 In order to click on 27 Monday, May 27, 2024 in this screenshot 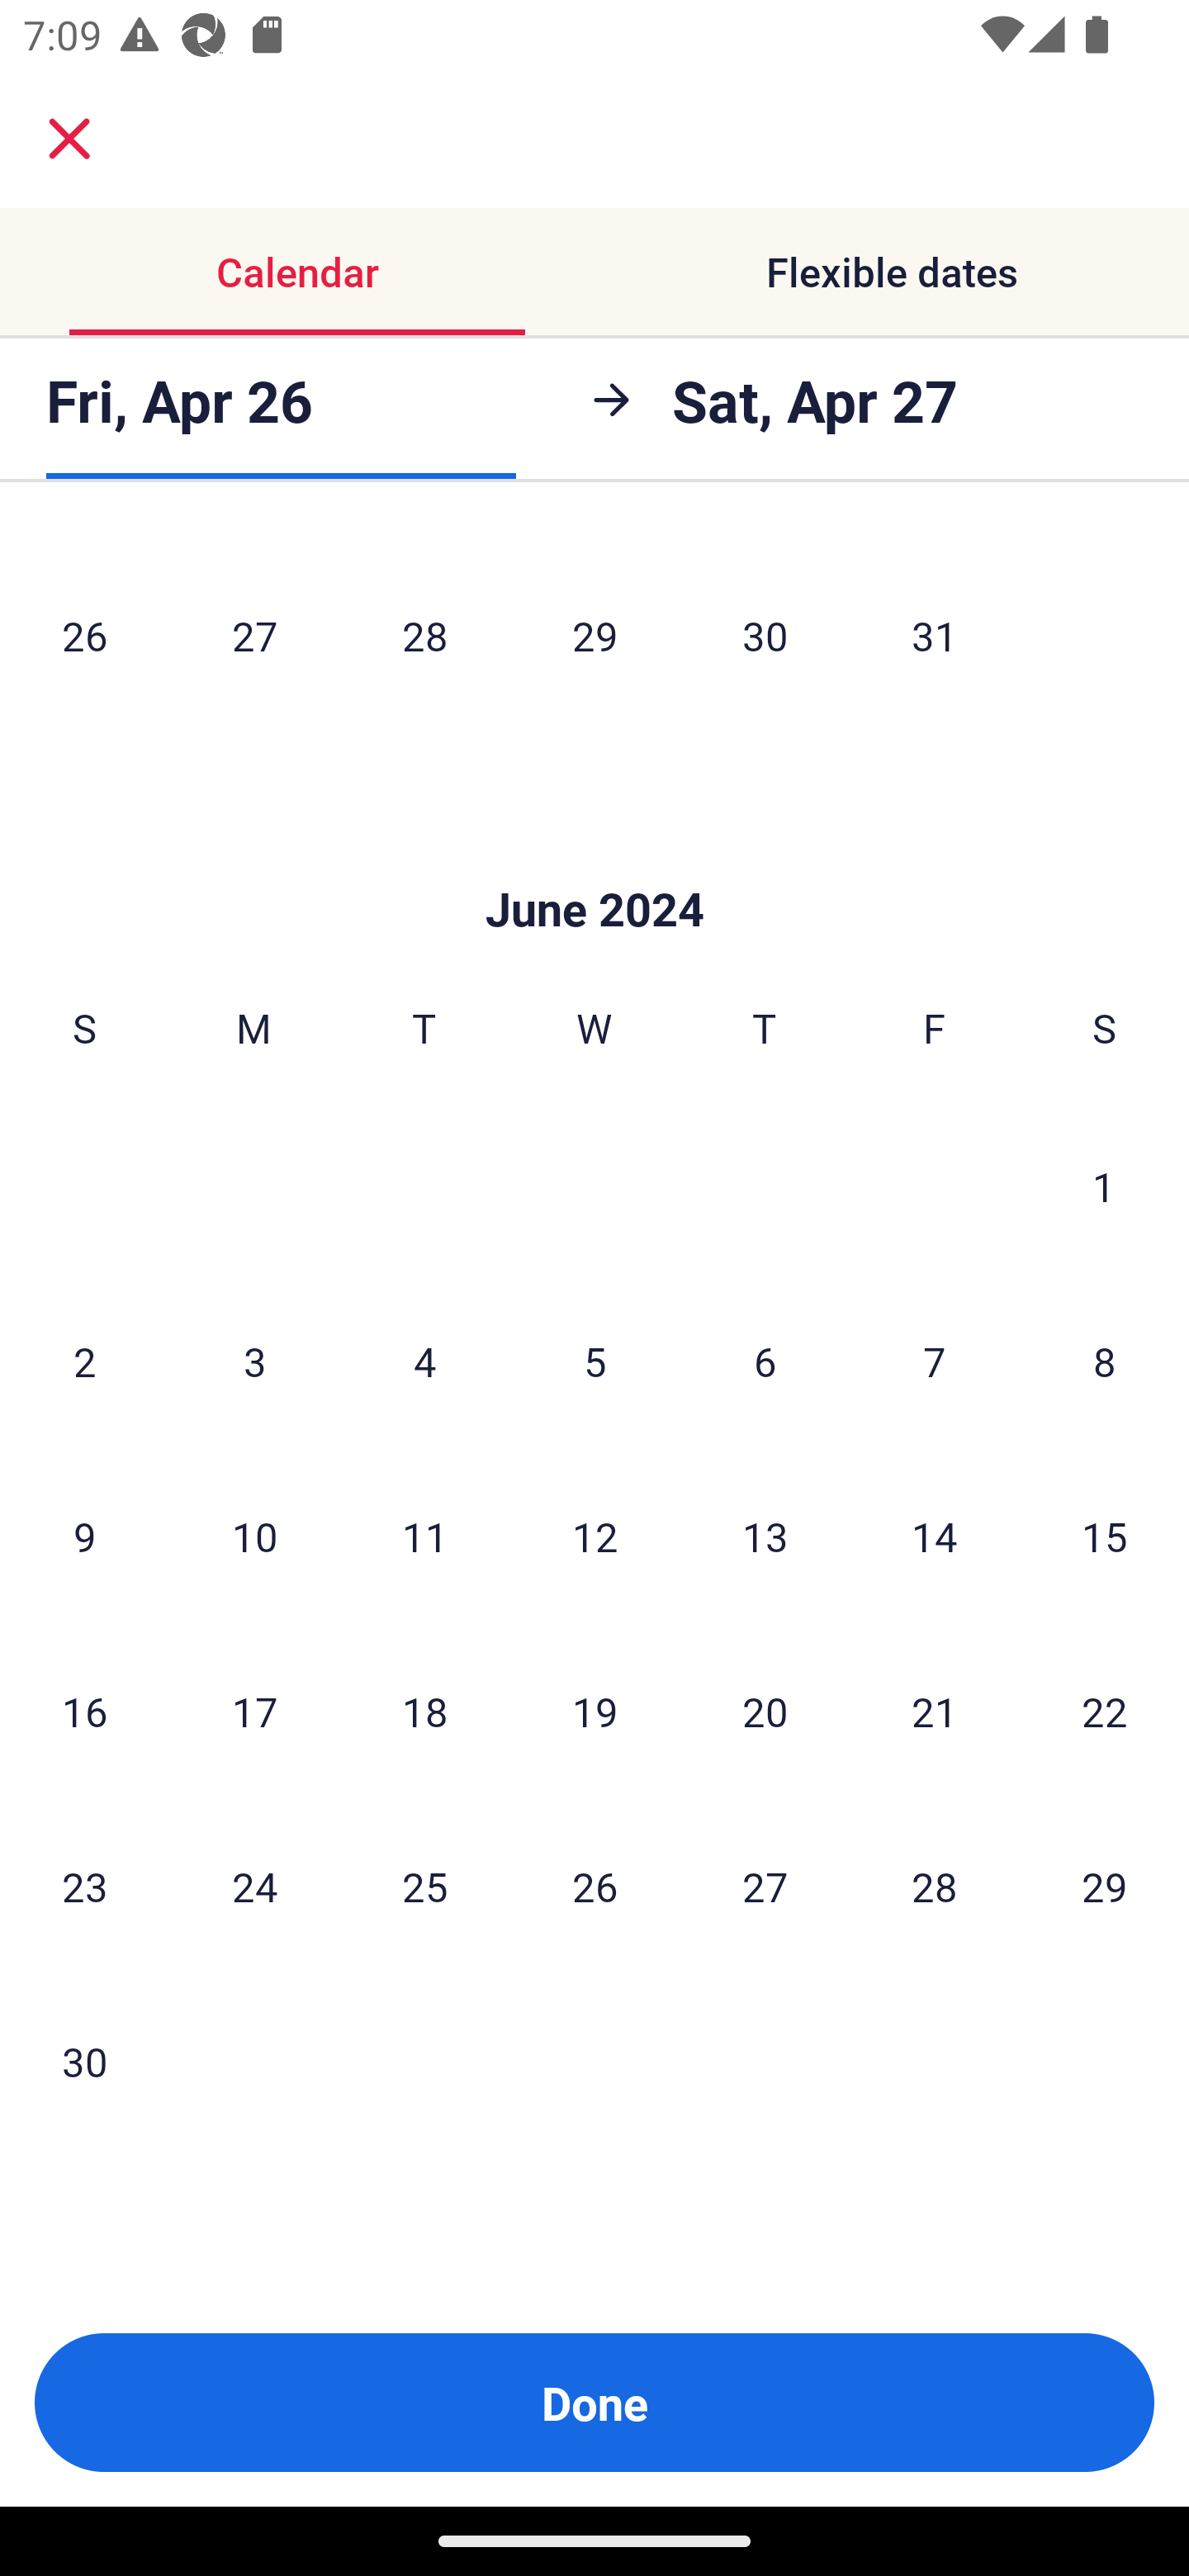, I will do `click(254, 634)`.